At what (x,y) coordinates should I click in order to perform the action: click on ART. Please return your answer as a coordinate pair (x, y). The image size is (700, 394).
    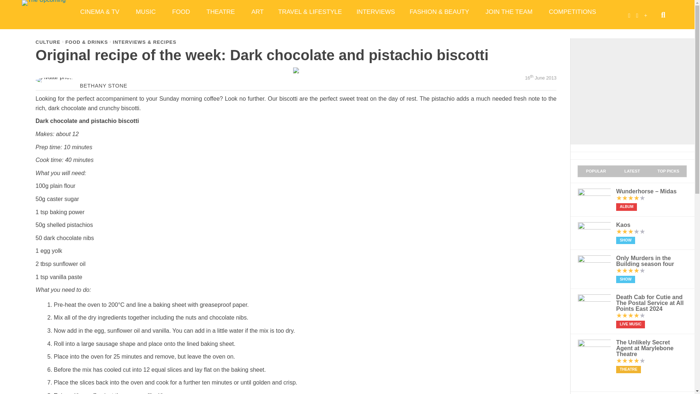
    Looking at the image, I should click on (257, 12).